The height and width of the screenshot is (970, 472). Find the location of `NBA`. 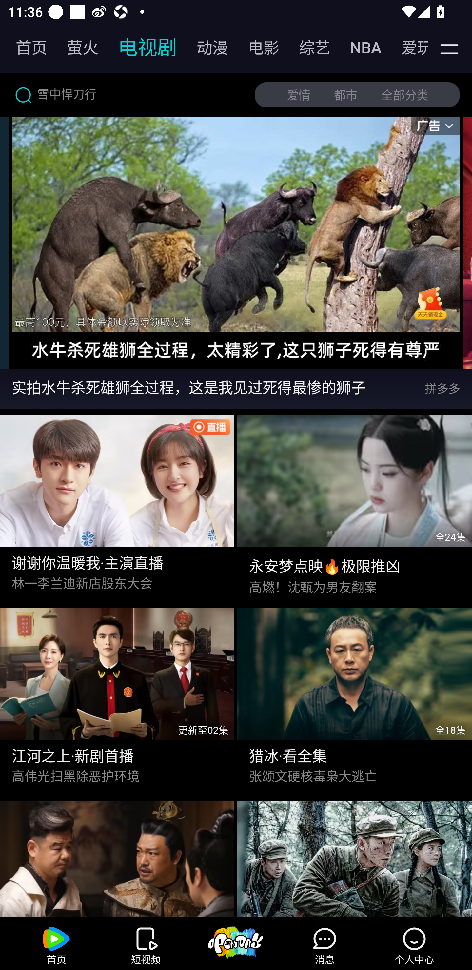

NBA is located at coordinates (360, 48).